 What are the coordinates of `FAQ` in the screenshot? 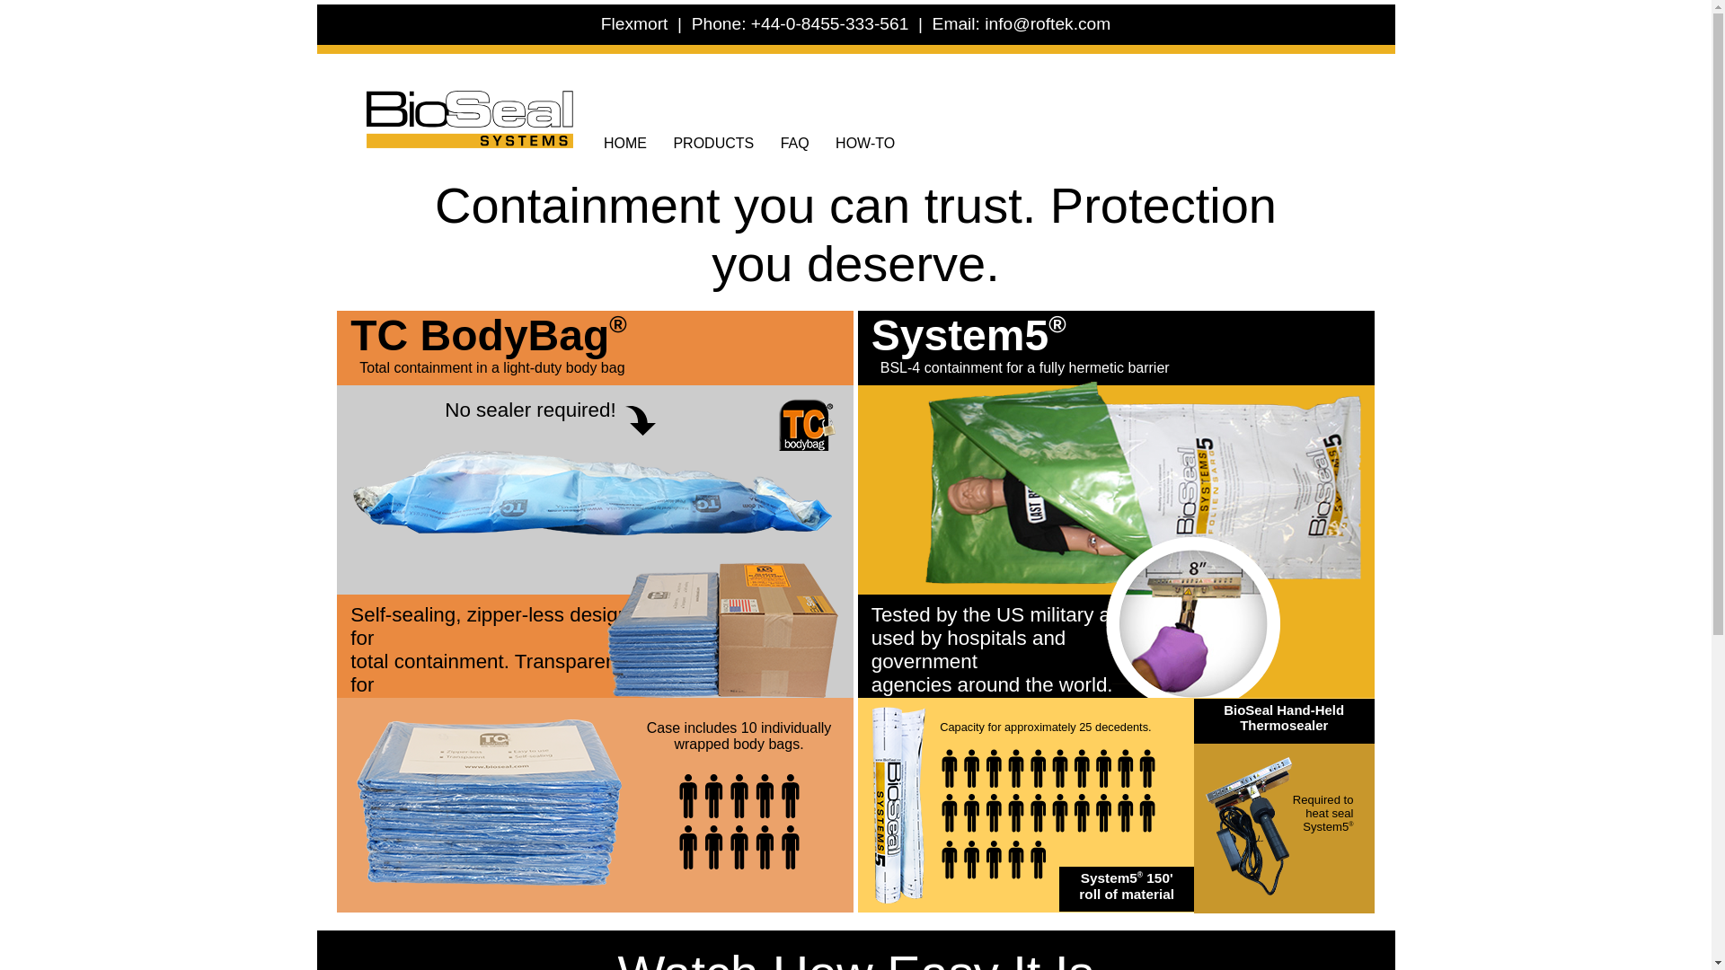 It's located at (794, 144).